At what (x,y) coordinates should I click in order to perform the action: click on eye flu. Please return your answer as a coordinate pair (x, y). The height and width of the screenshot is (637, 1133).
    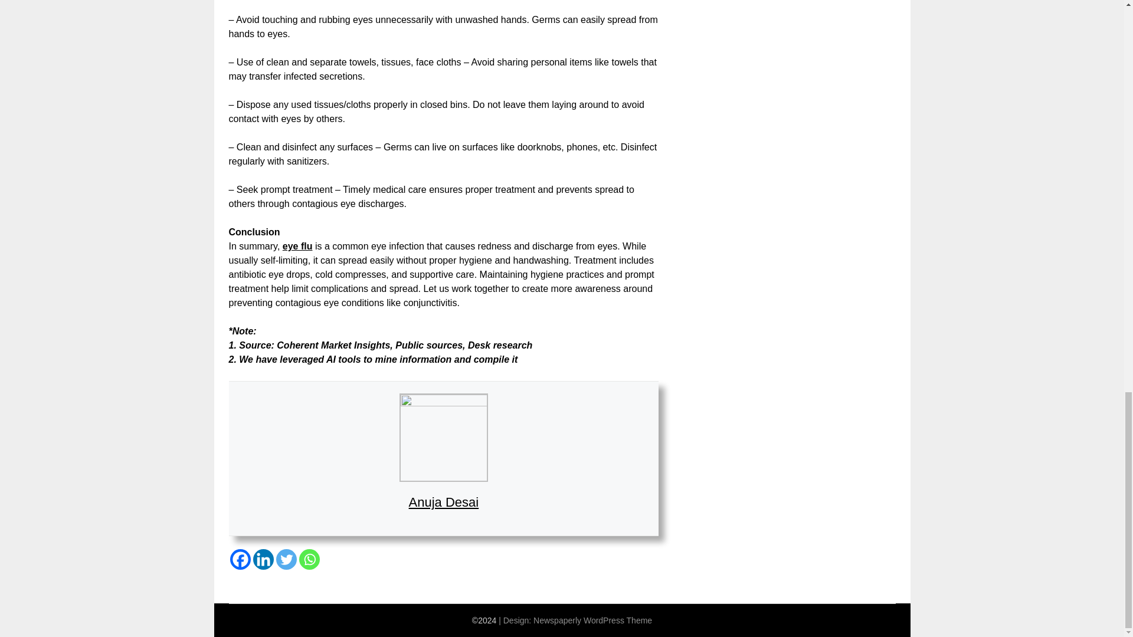
    Looking at the image, I should click on (297, 246).